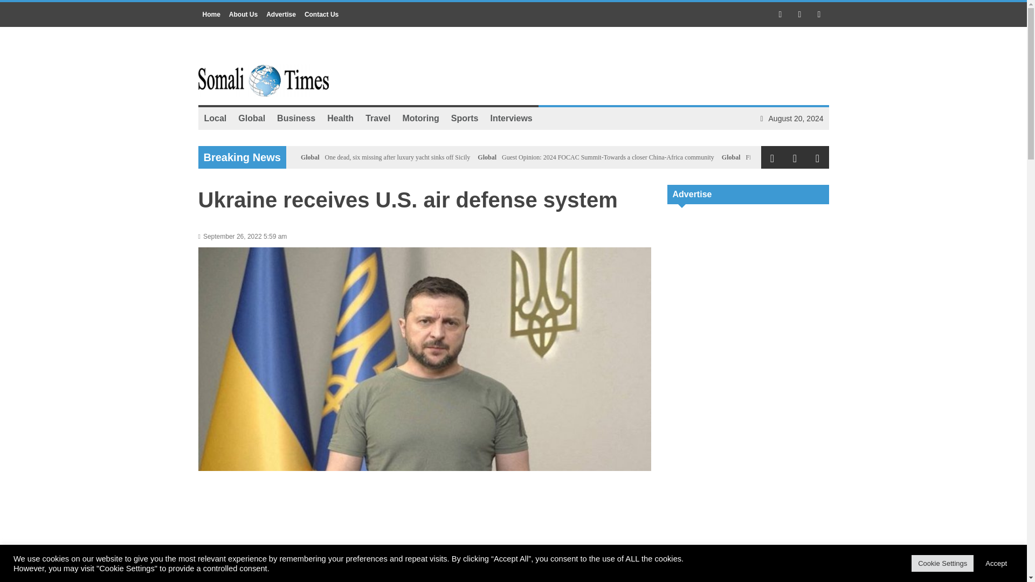 The image size is (1035, 582). Describe the element at coordinates (487, 157) in the screenshot. I see `Global` at that location.